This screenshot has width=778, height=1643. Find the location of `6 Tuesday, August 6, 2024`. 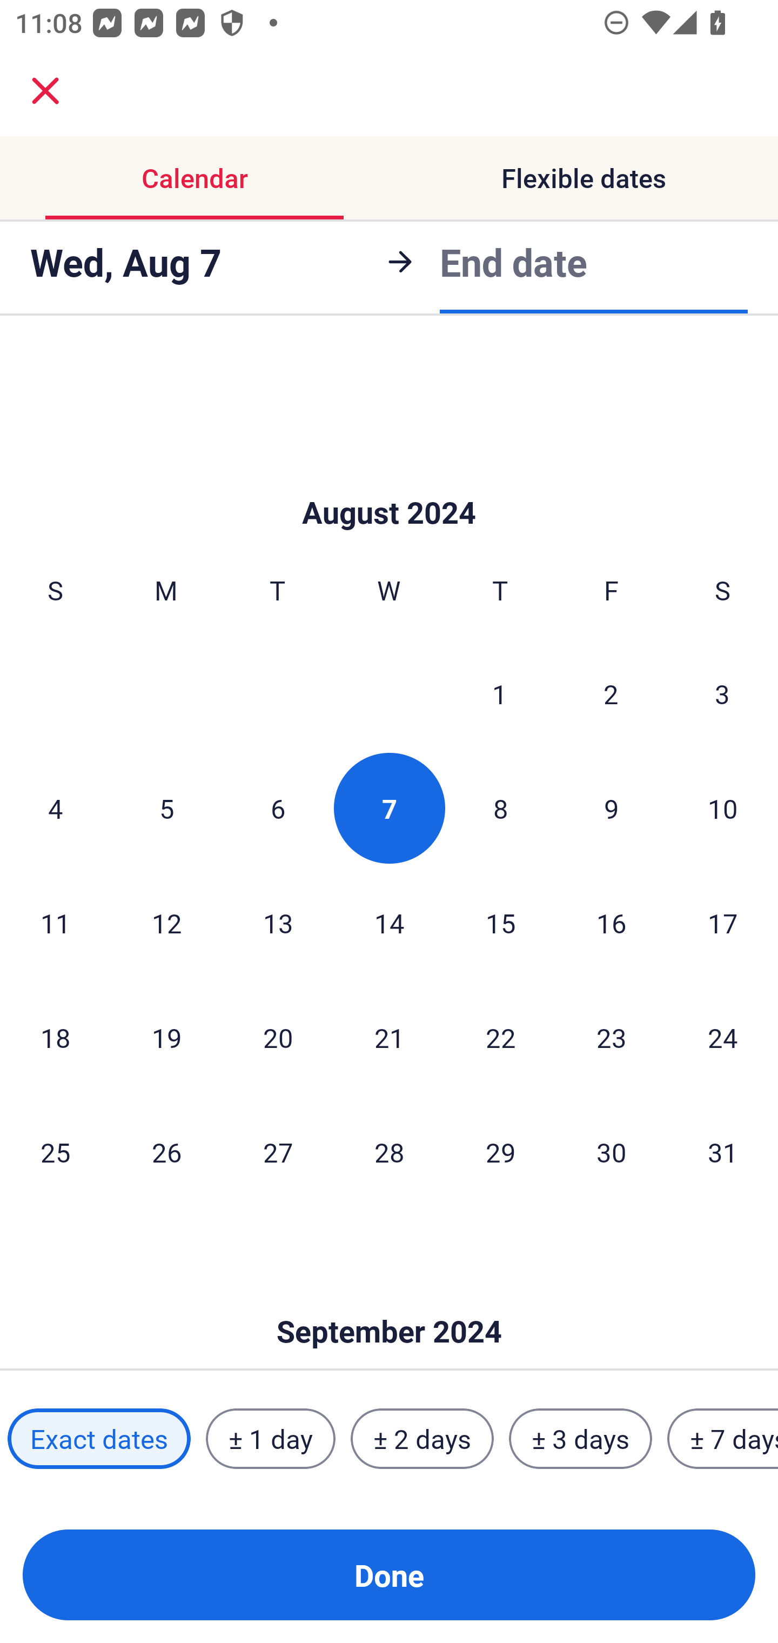

6 Tuesday, August 6, 2024 is located at coordinates (278, 809).